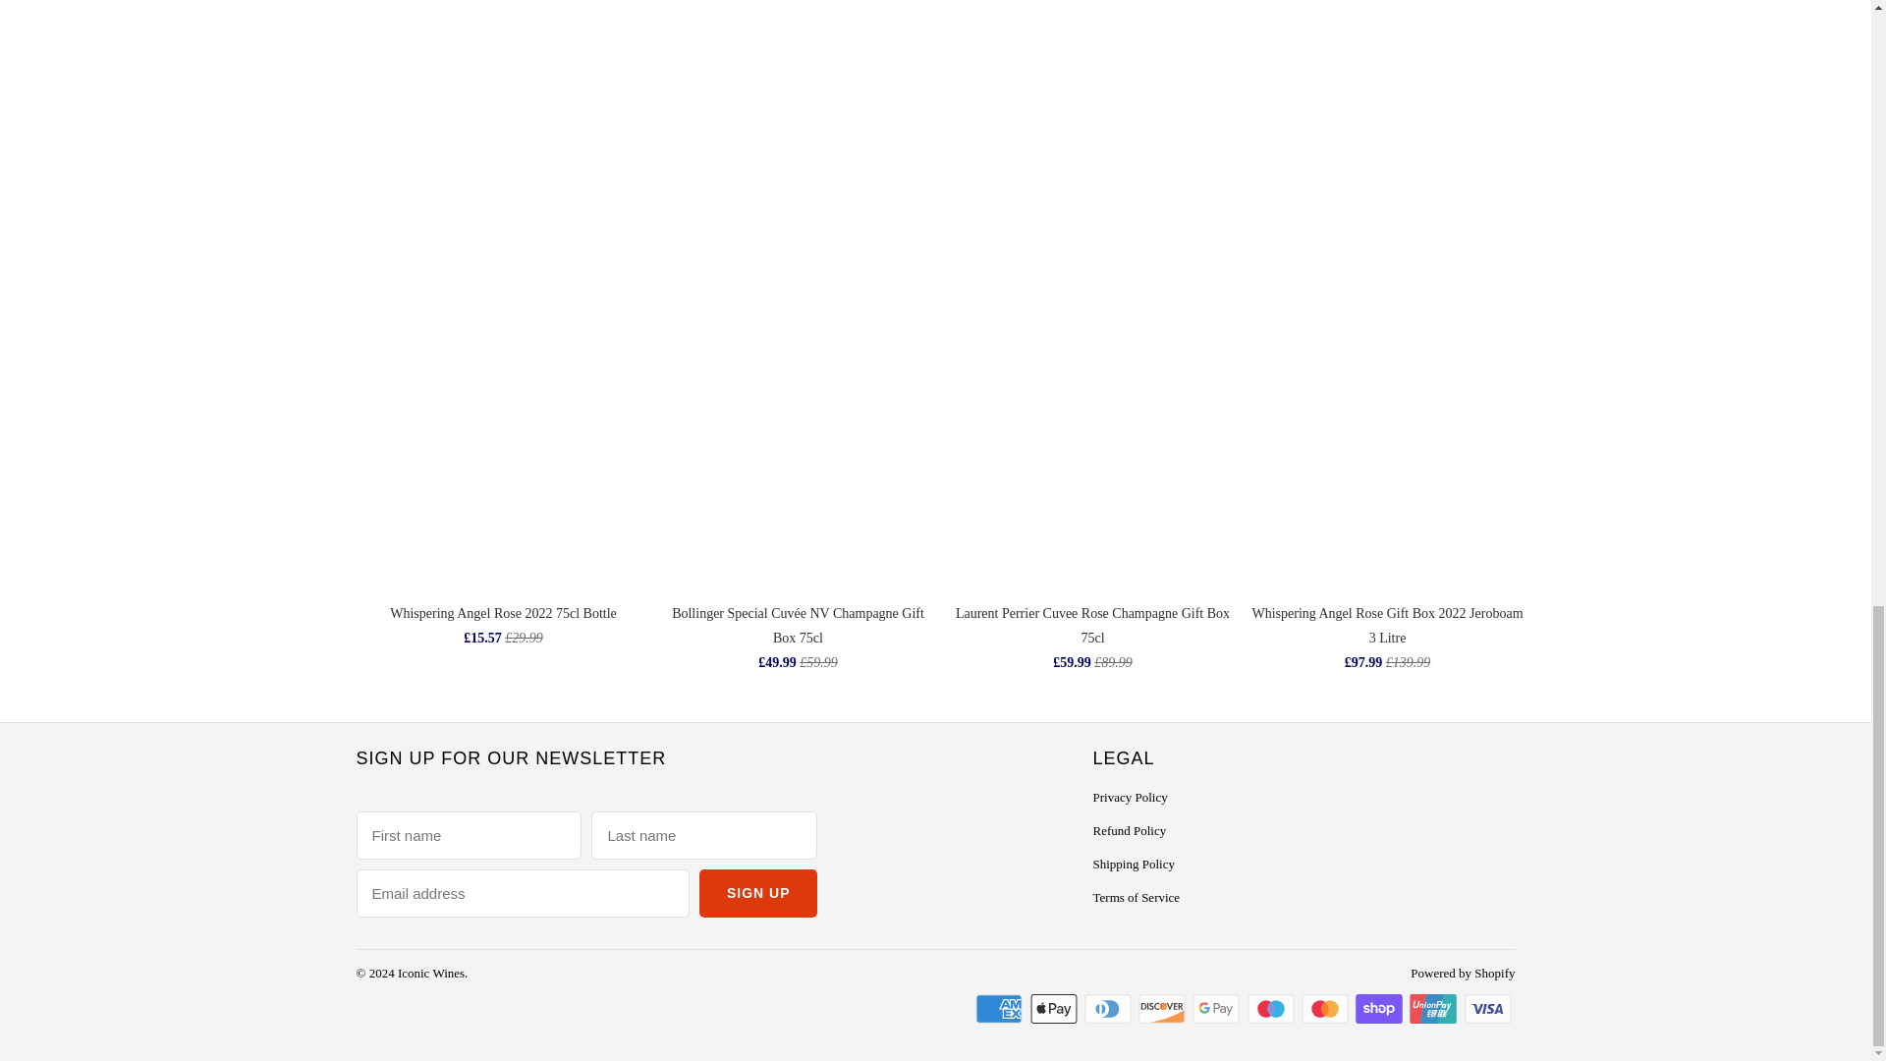 This screenshot has width=1886, height=1061. Describe the element at coordinates (1055, 1008) in the screenshot. I see `Apple Pay` at that location.